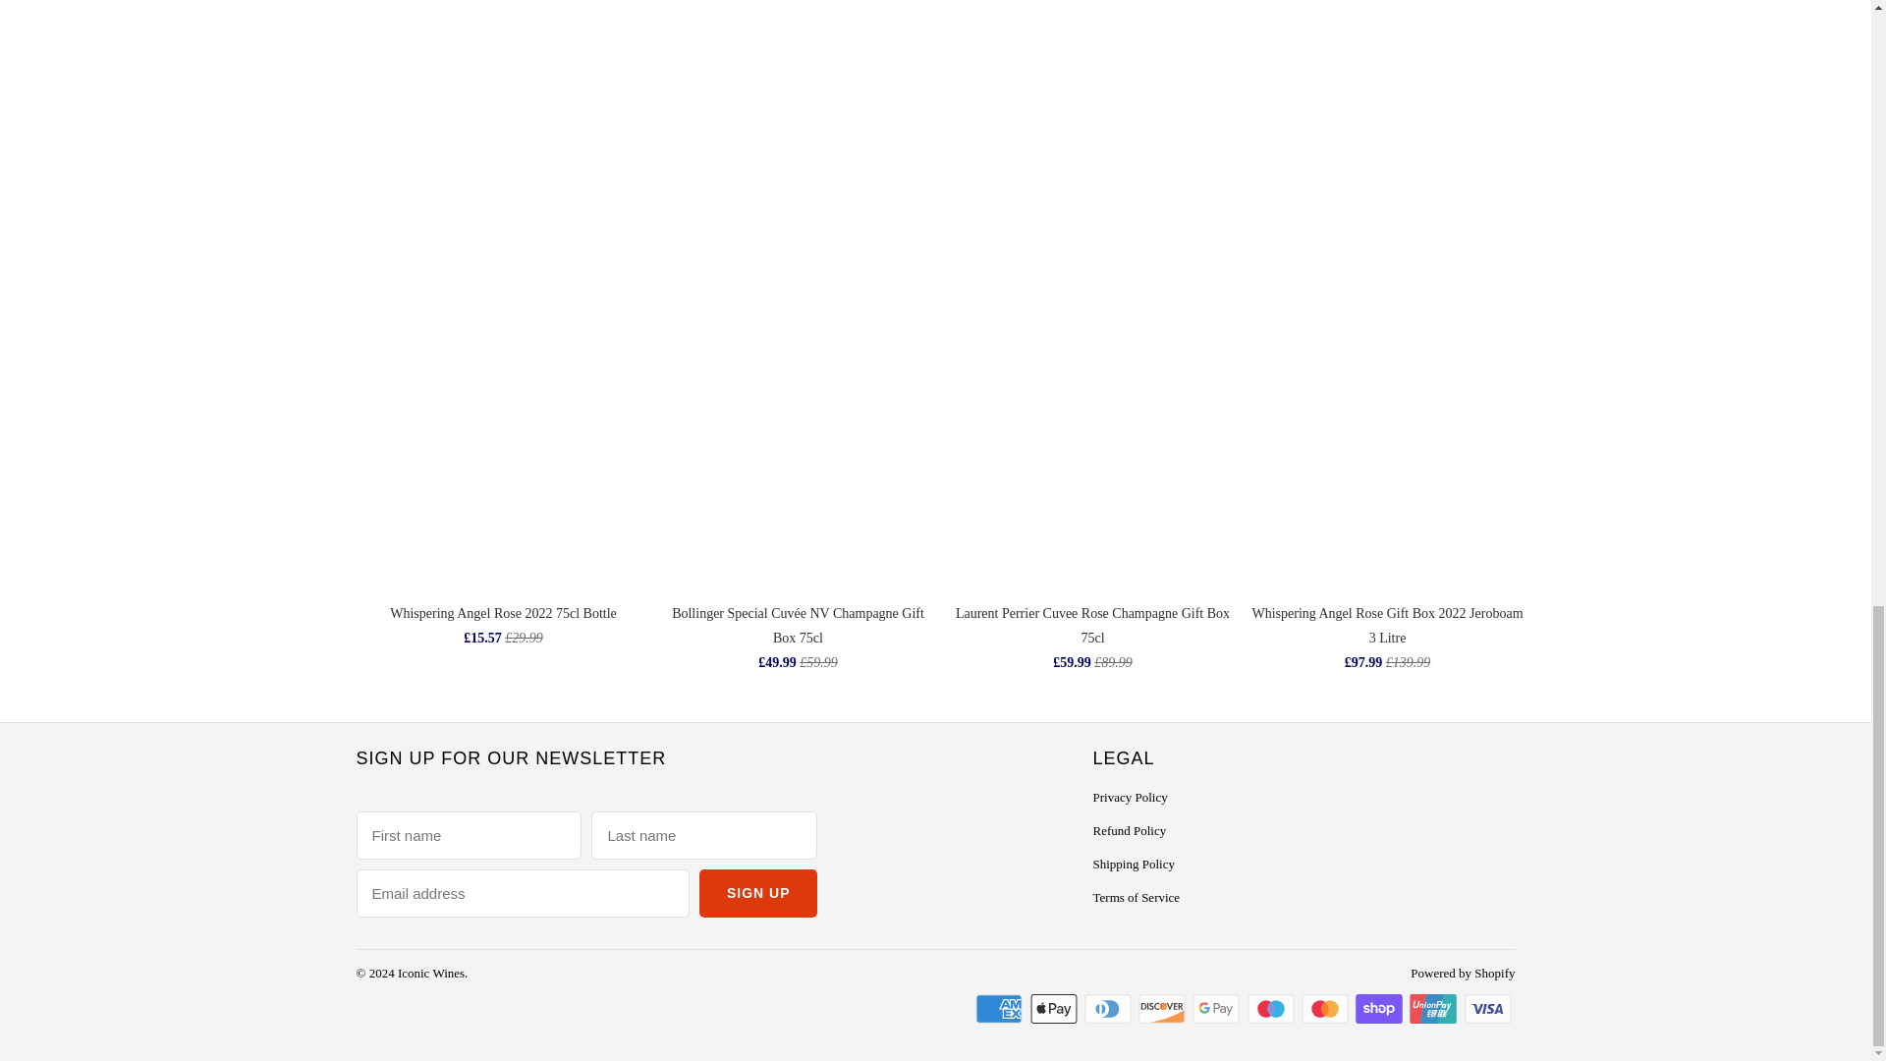 This screenshot has width=1886, height=1061. Describe the element at coordinates (1055, 1008) in the screenshot. I see `Apple Pay` at that location.